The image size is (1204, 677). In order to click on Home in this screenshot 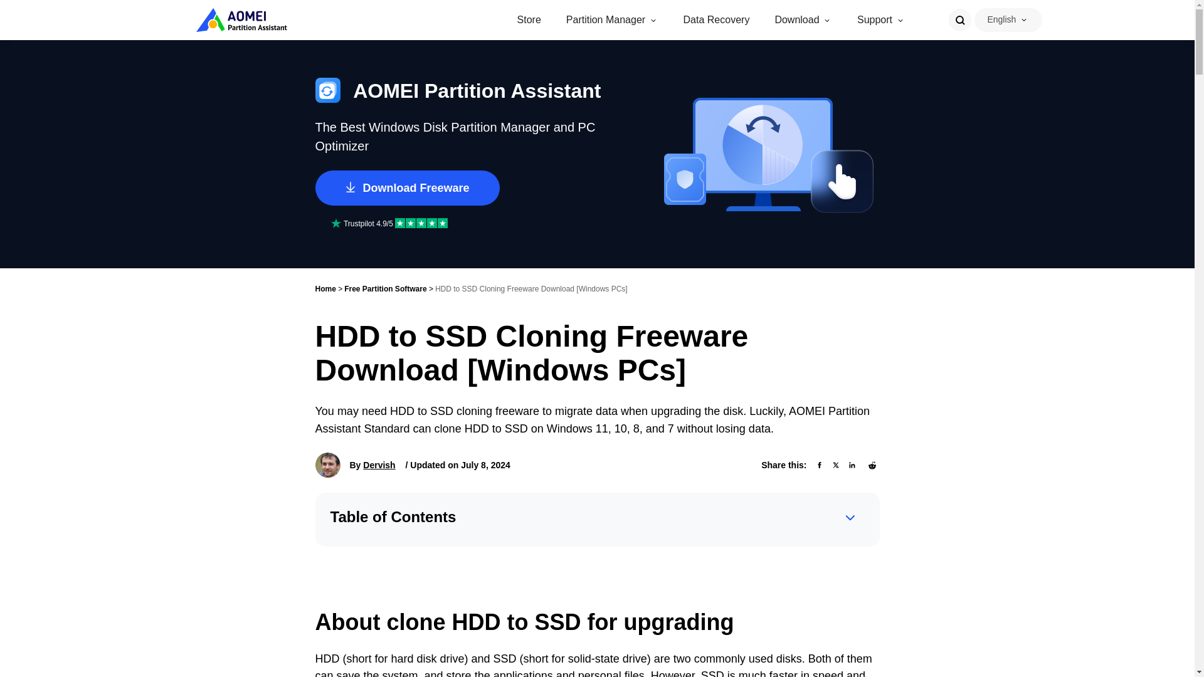, I will do `click(325, 288)`.